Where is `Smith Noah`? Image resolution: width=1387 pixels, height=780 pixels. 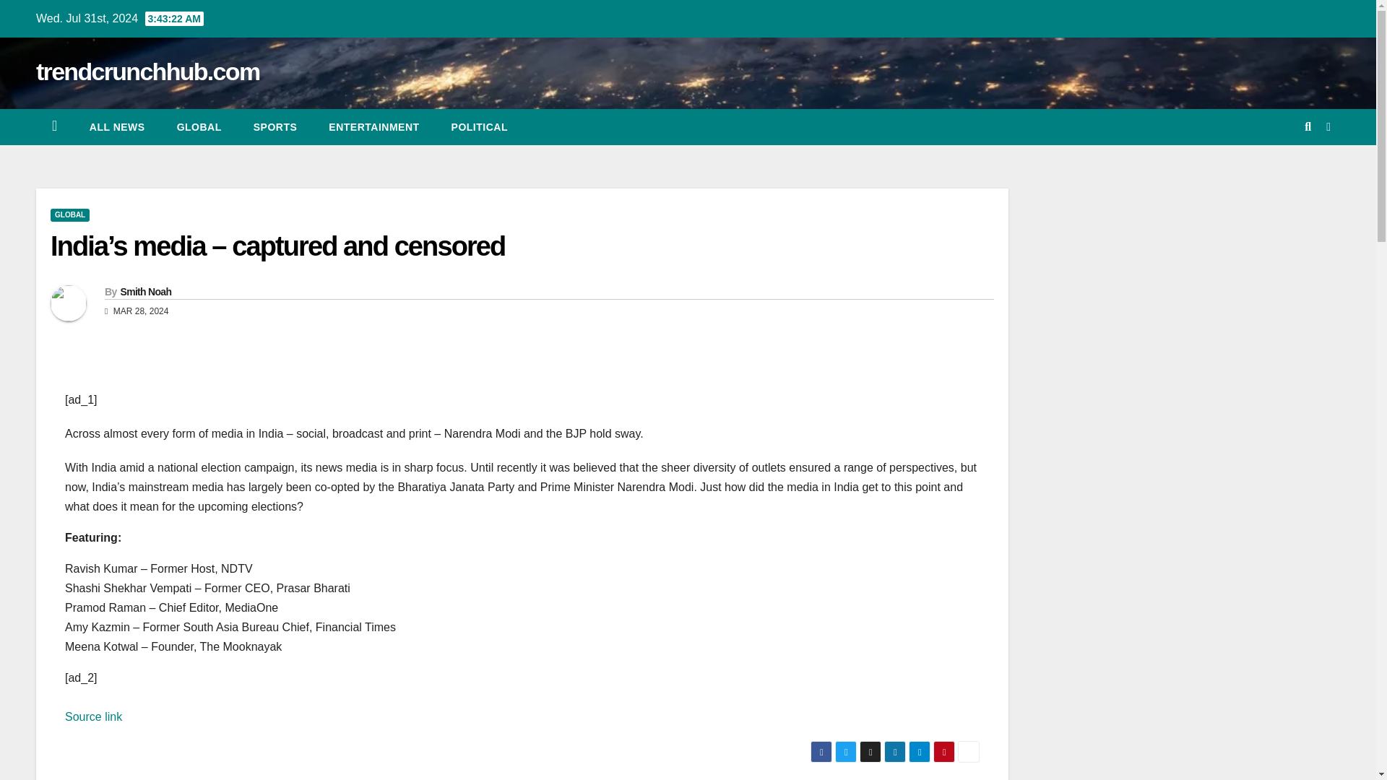 Smith Noah is located at coordinates (144, 292).